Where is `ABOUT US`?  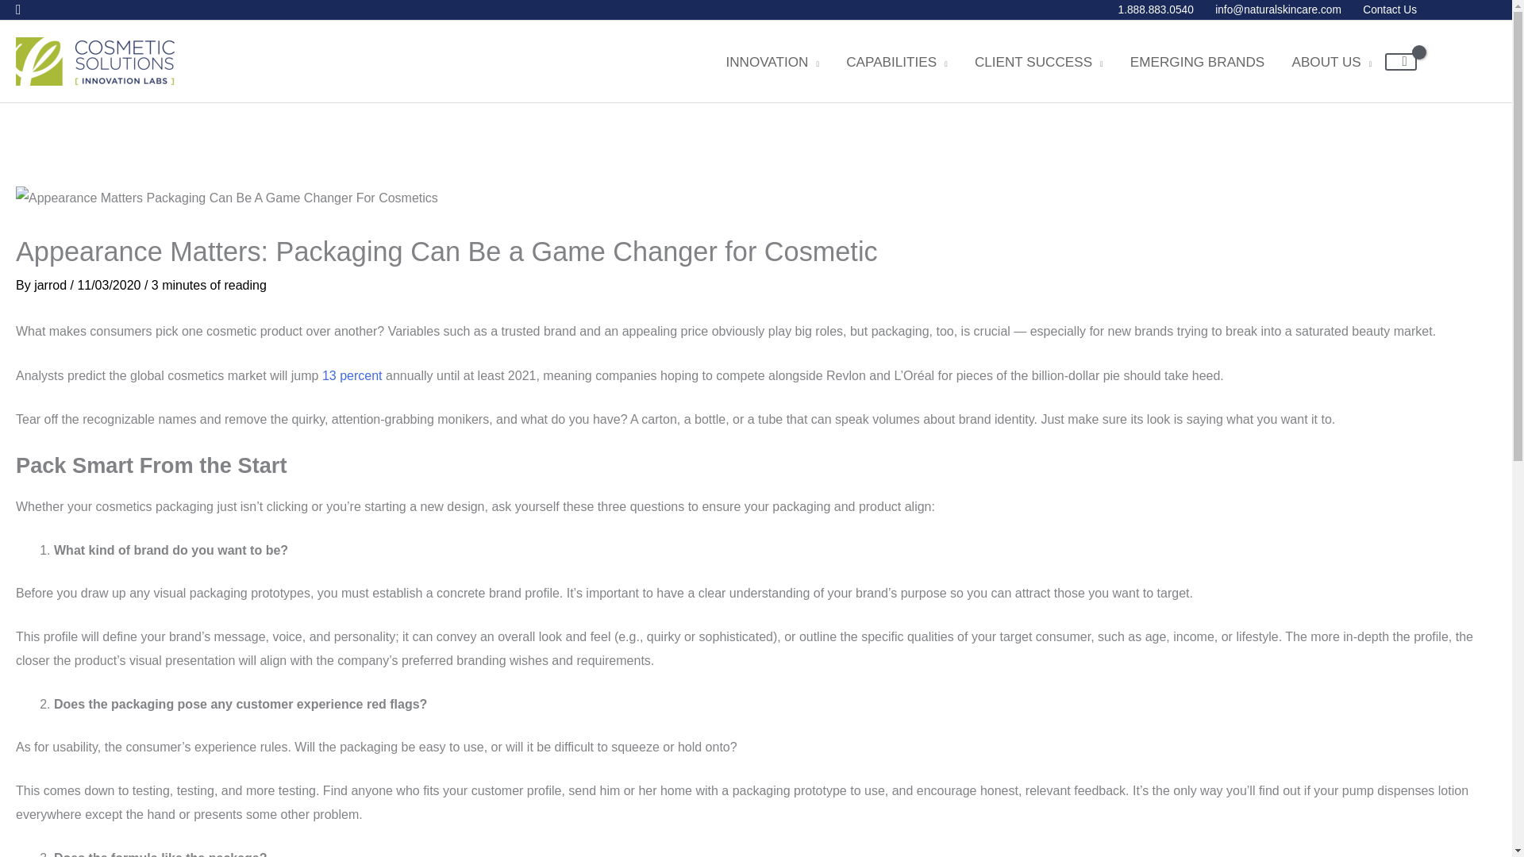 ABOUT US is located at coordinates (1332, 62).